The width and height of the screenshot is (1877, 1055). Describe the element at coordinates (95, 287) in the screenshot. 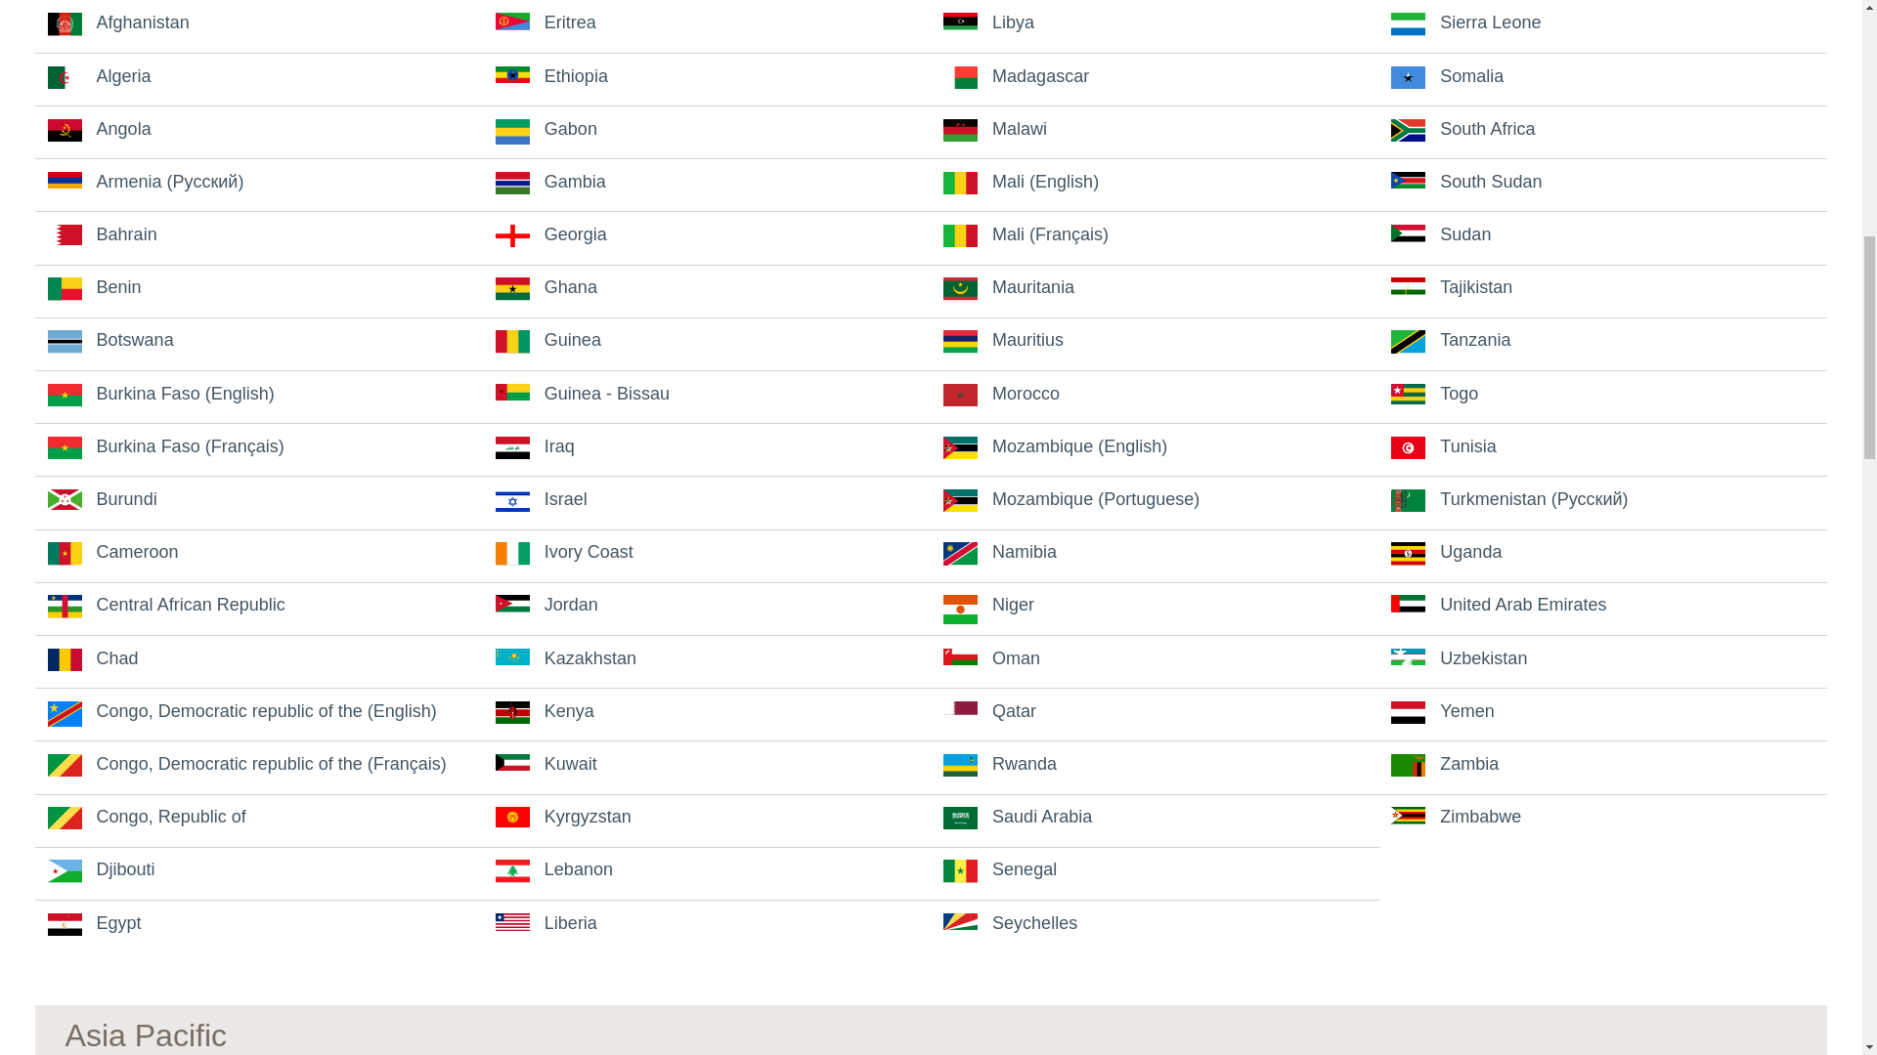

I see `Benin` at that location.